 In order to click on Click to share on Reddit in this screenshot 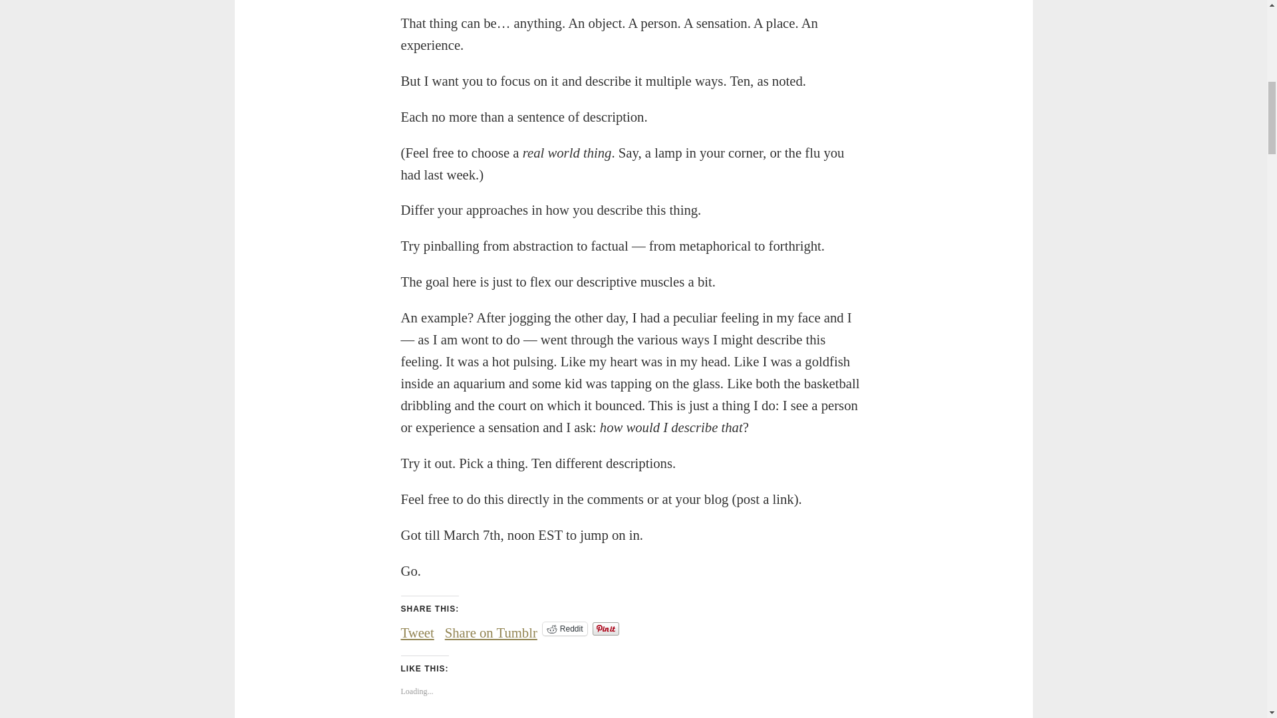, I will do `click(565, 629)`.